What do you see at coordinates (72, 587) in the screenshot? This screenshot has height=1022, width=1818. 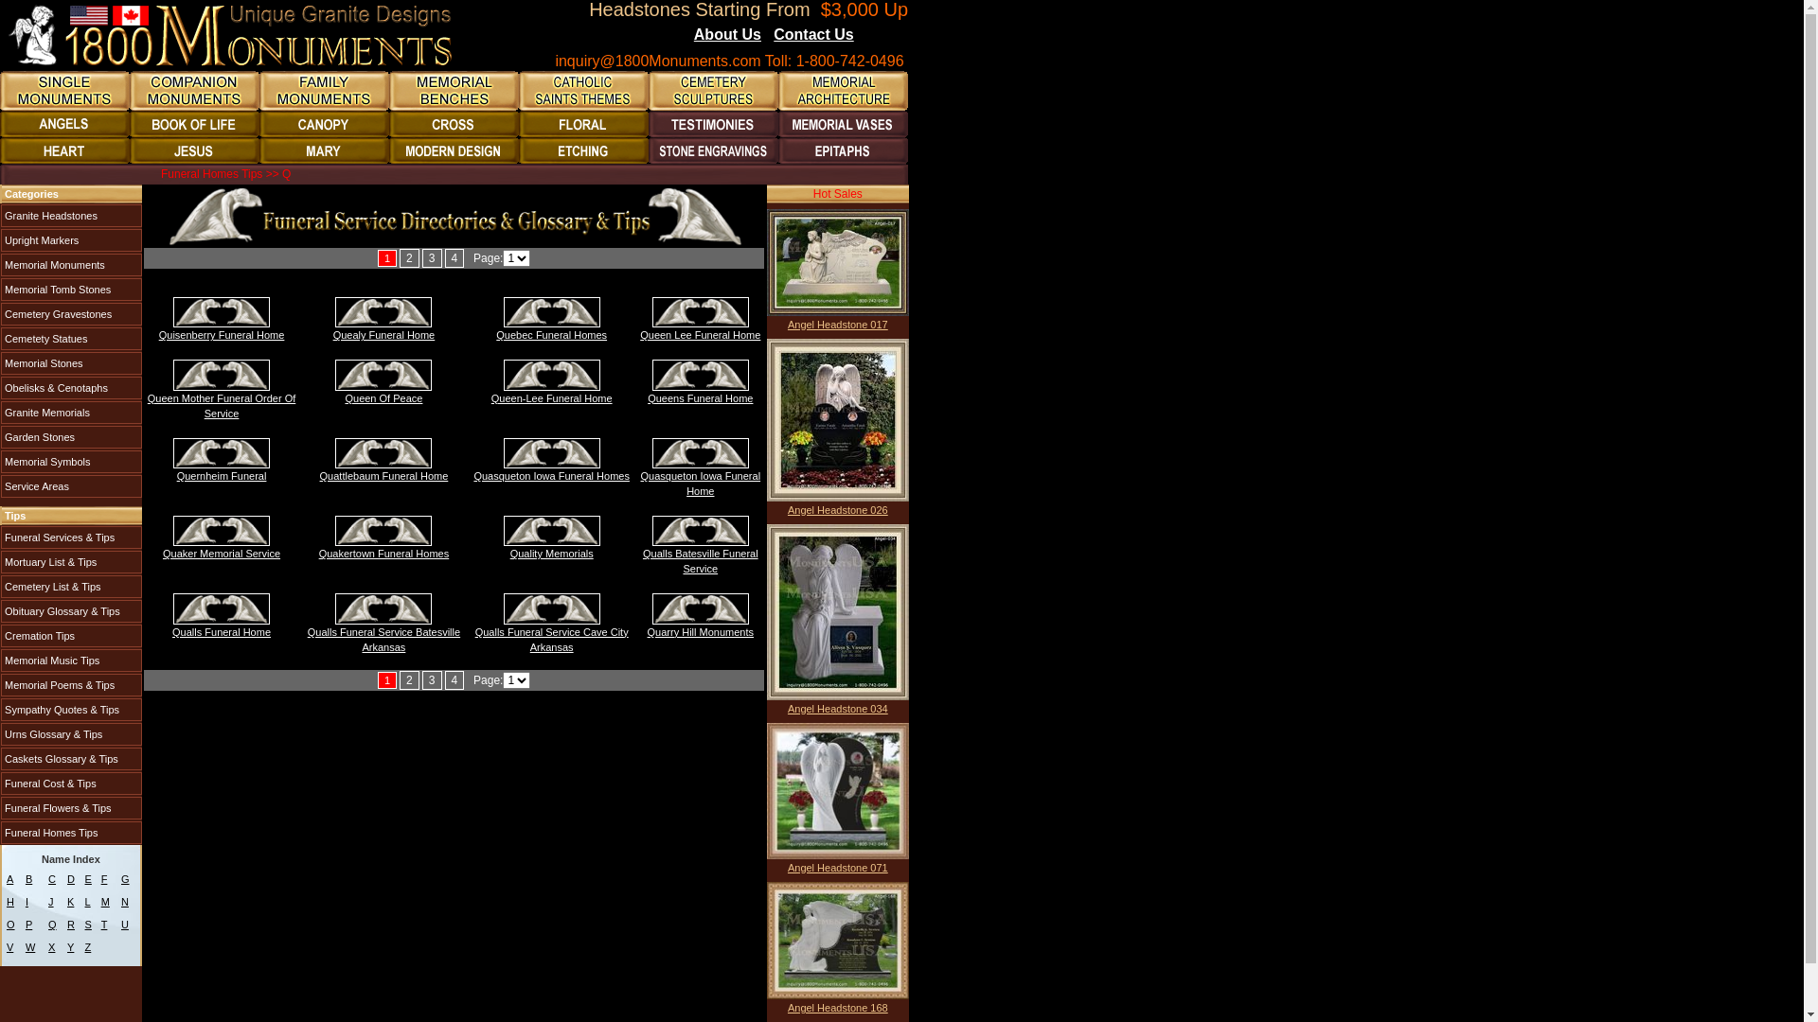 I see ` Cemetery List & Tips` at bounding box center [72, 587].